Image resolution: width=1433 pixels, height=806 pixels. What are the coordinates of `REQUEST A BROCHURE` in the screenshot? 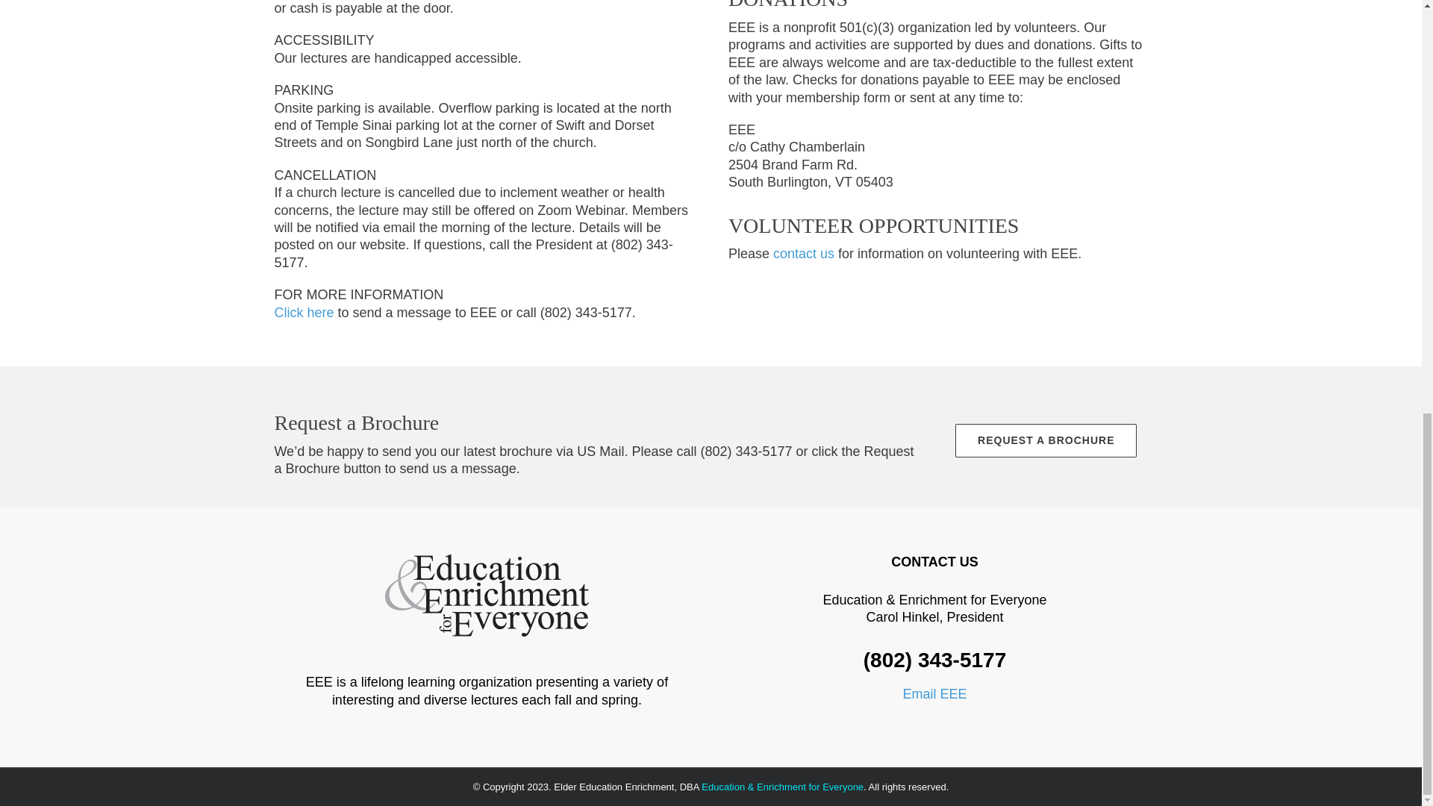 It's located at (1046, 440).